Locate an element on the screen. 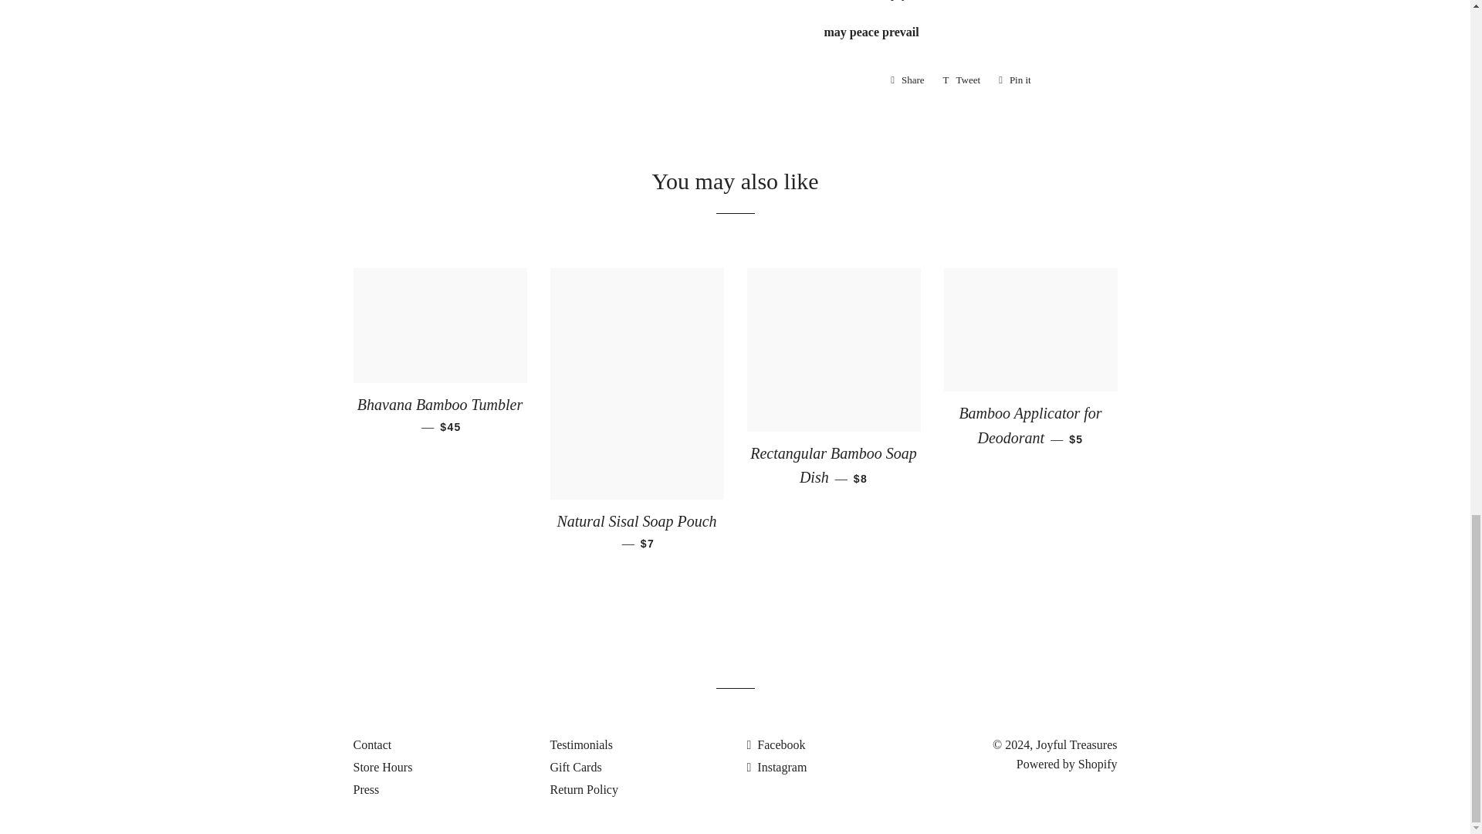 The width and height of the screenshot is (1482, 834). Tweet on Twitter is located at coordinates (777, 767).